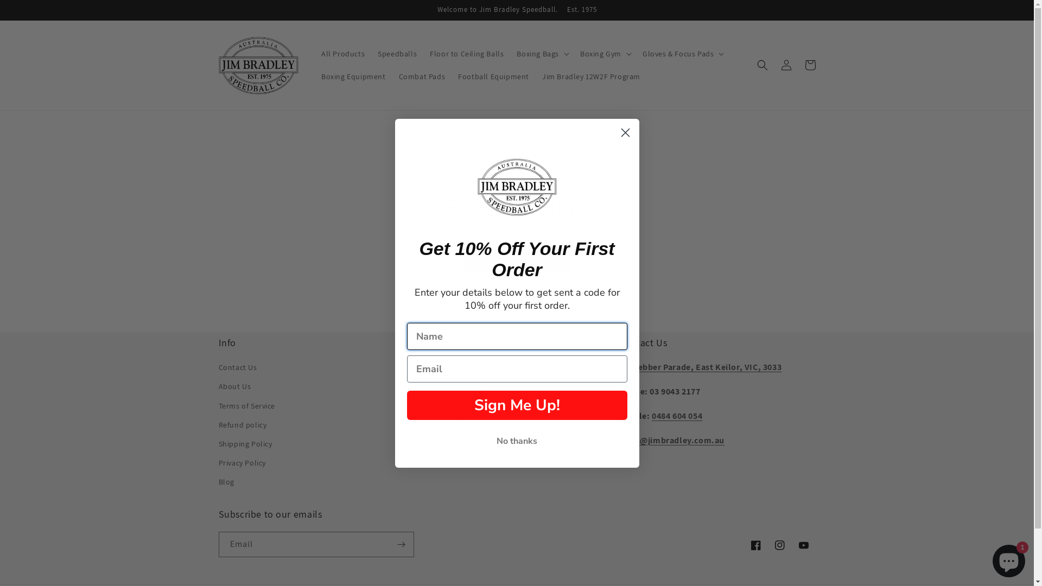 This screenshot has width=1042, height=586. What do you see at coordinates (343, 53) in the screenshot?
I see `All Products` at bounding box center [343, 53].